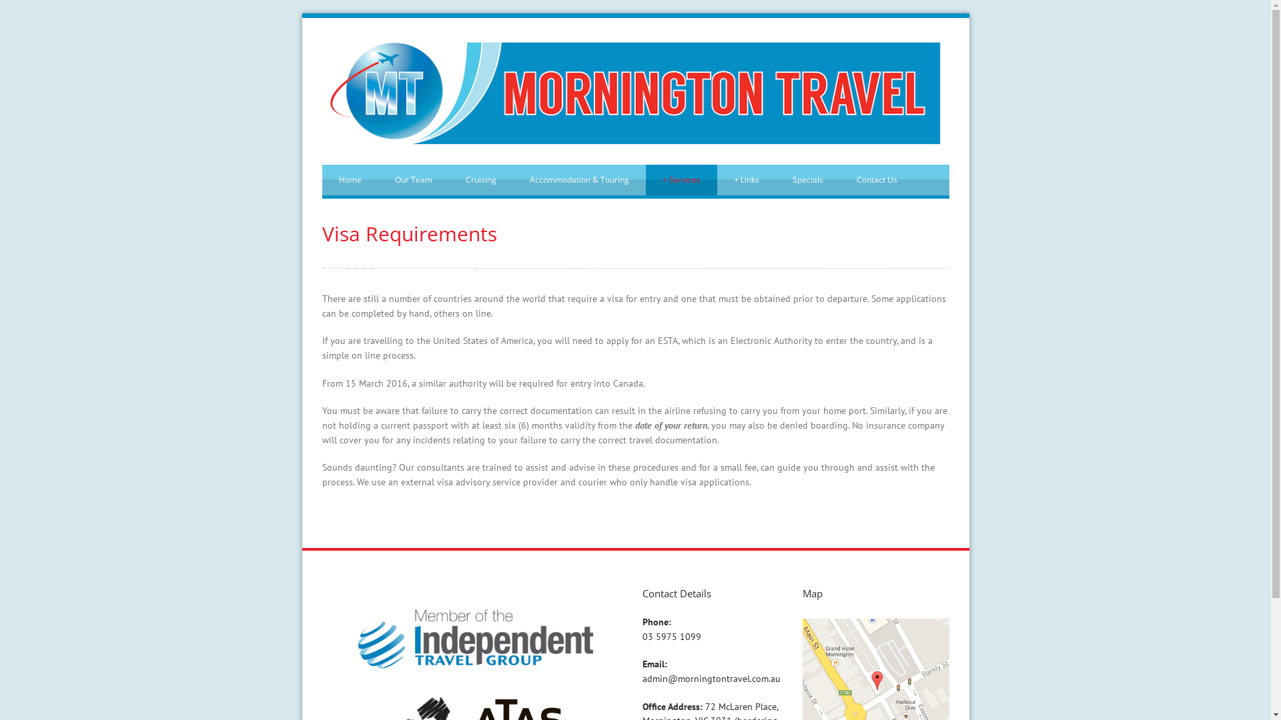  I want to click on Specials, so click(807, 180).